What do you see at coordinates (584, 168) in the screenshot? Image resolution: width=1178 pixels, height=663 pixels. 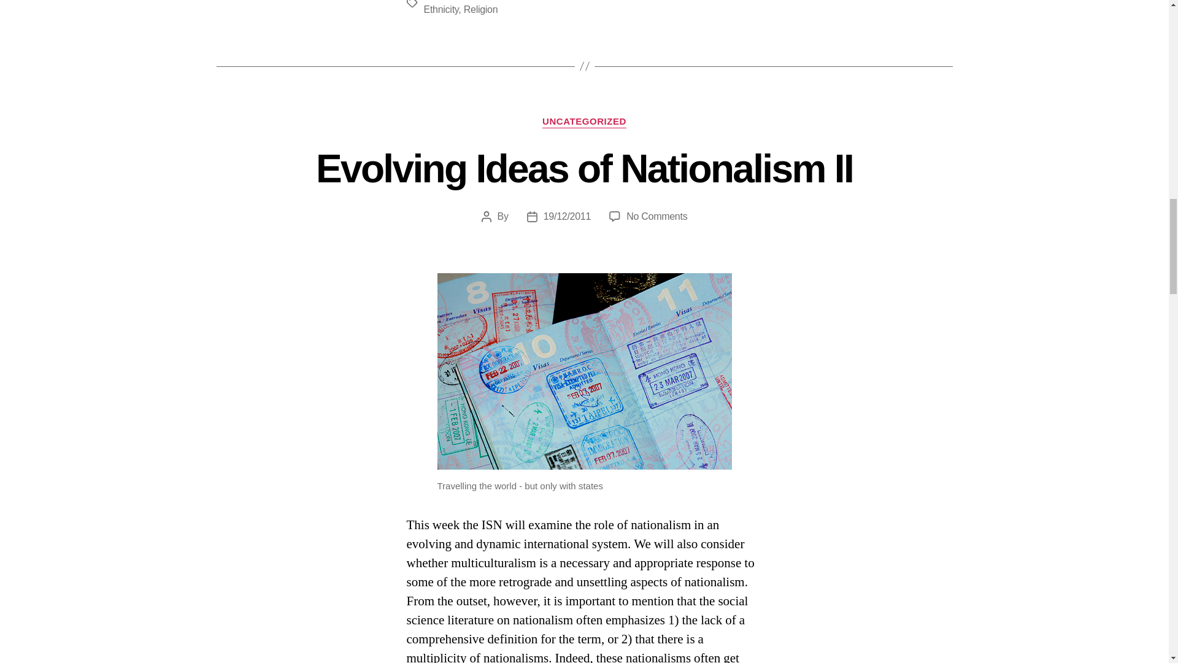 I see `Evolving Ideas of Nationalism II` at bounding box center [584, 168].